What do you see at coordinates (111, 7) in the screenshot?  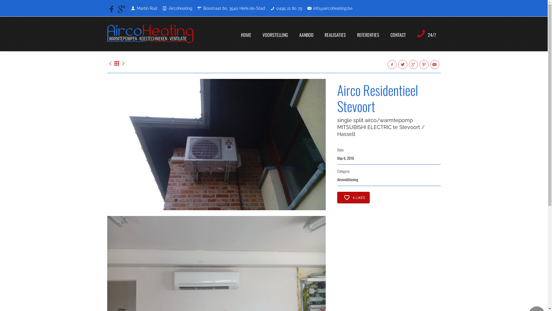 I see `facebook` at bounding box center [111, 7].